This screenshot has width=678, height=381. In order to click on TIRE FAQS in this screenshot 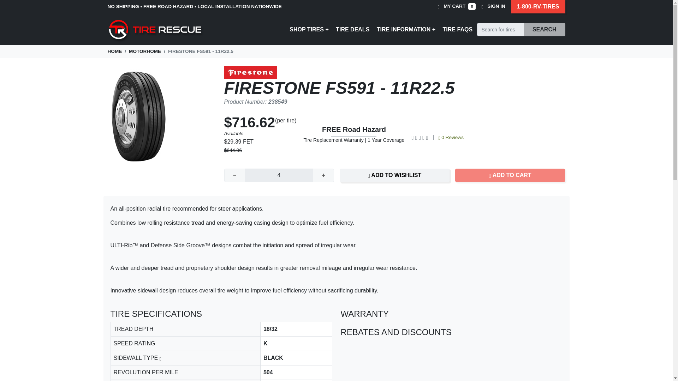, I will do `click(458, 30)`.